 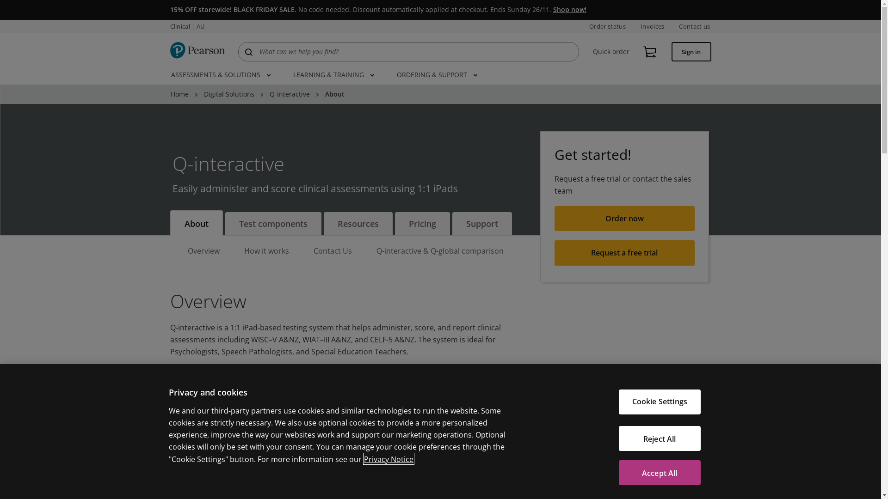 What do you see at coordinates (653, 26) in the screenshot?
I see `Invoices` at bounding box center [653, 26].